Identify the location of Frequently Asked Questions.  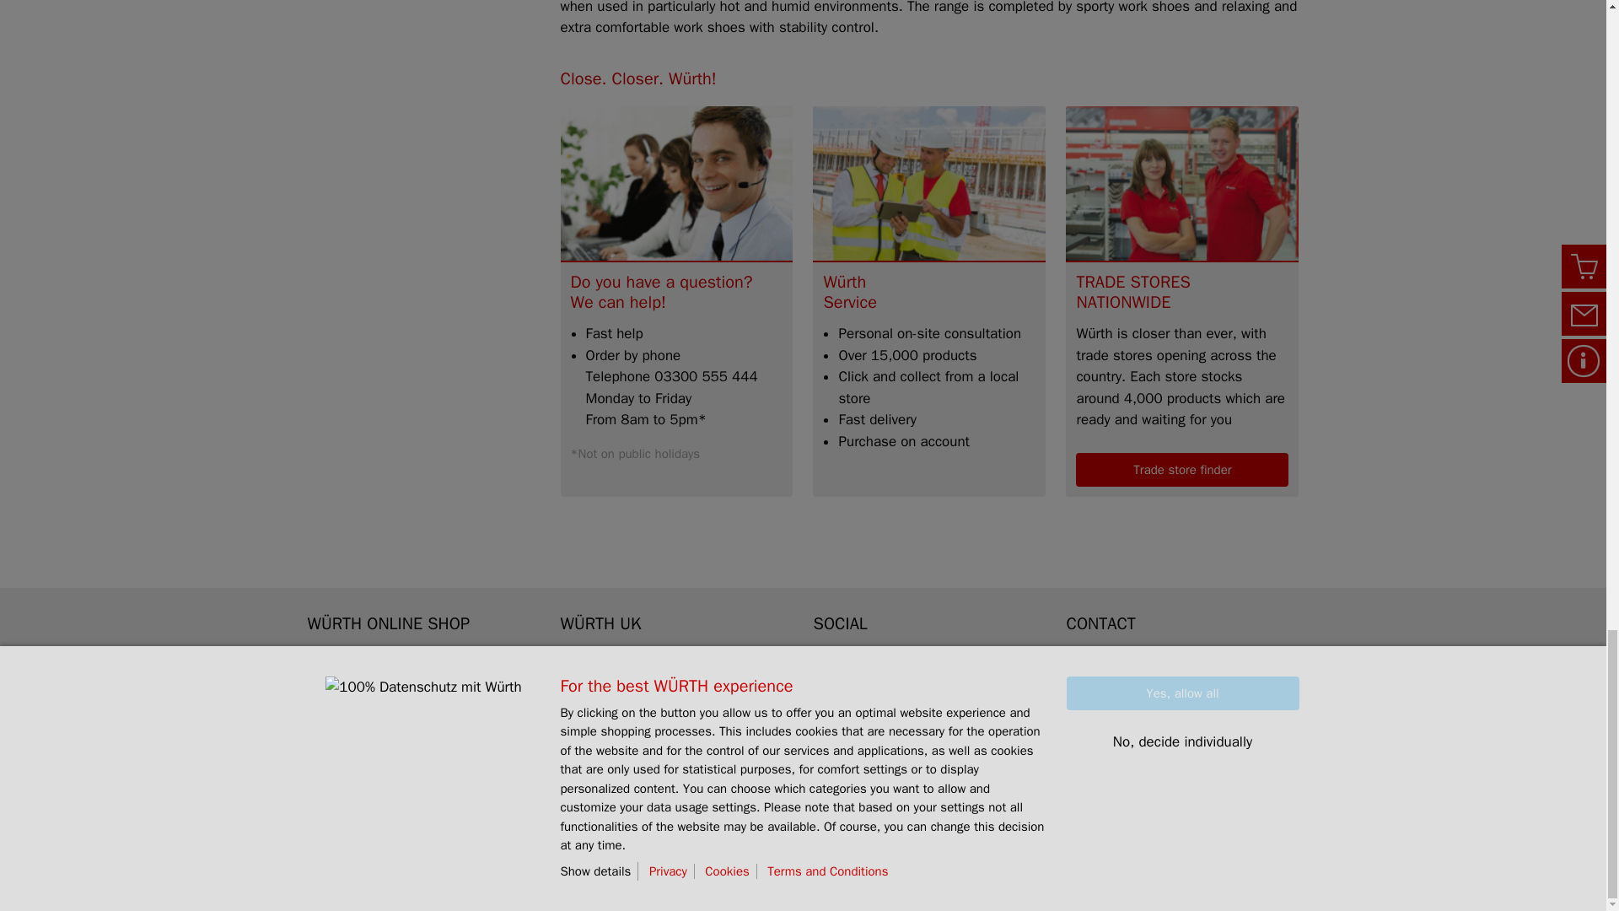
(394, 742).